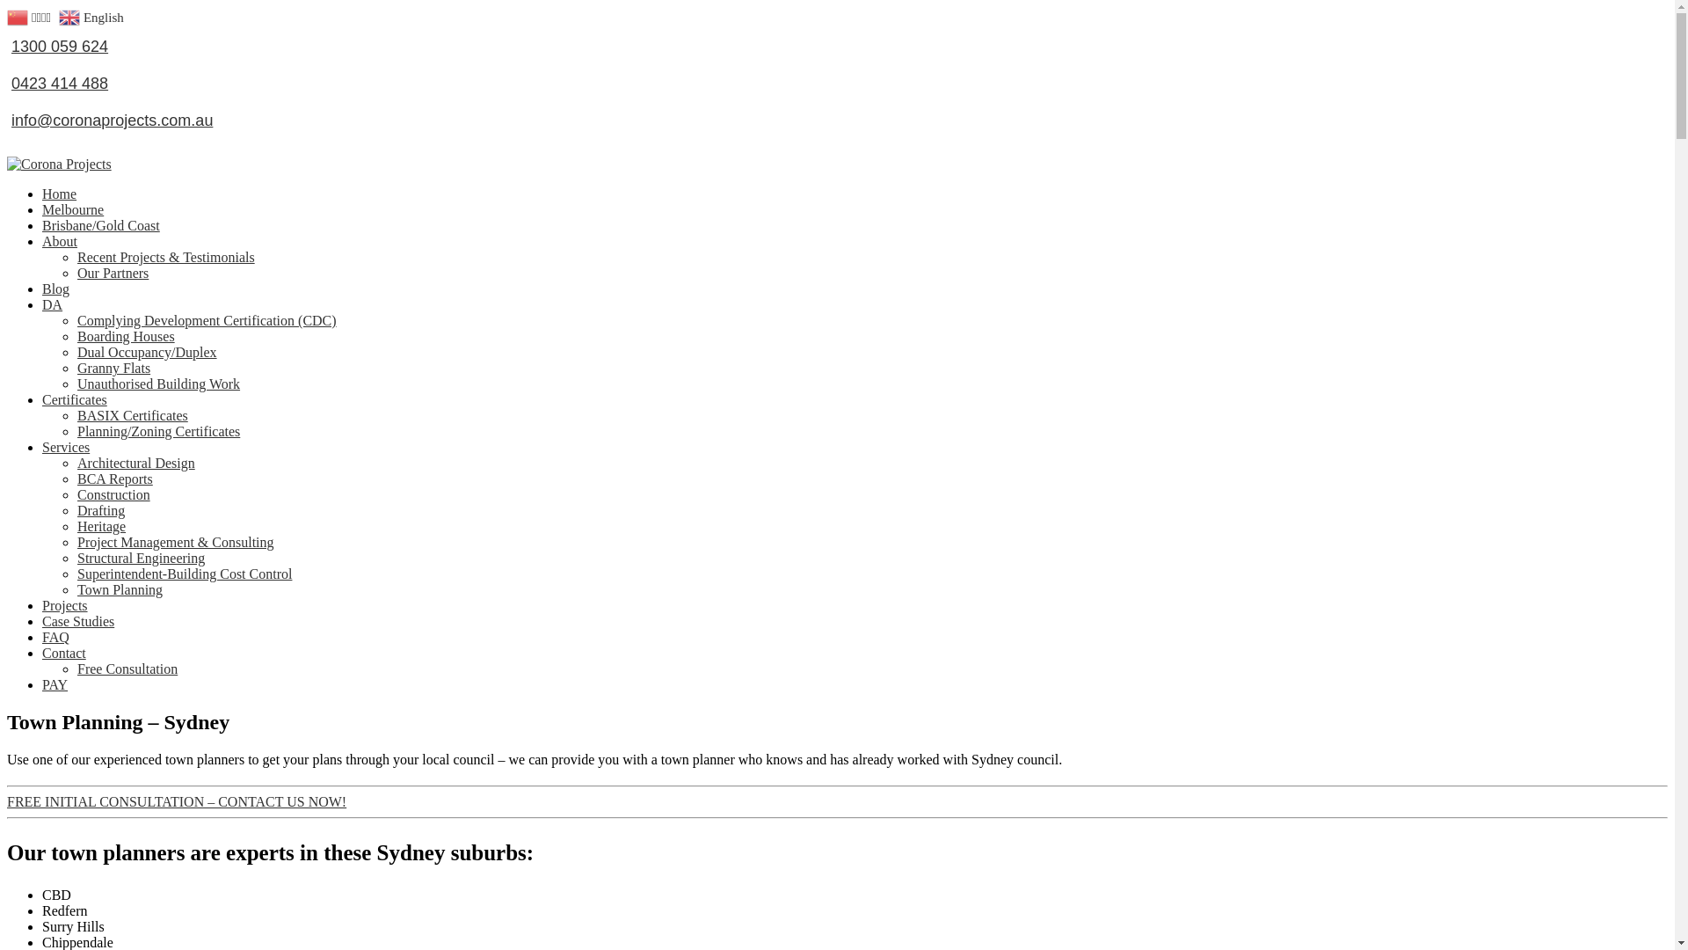 This screenshot has width=1688, height=950. I want to click on Services, so click(66, 435).